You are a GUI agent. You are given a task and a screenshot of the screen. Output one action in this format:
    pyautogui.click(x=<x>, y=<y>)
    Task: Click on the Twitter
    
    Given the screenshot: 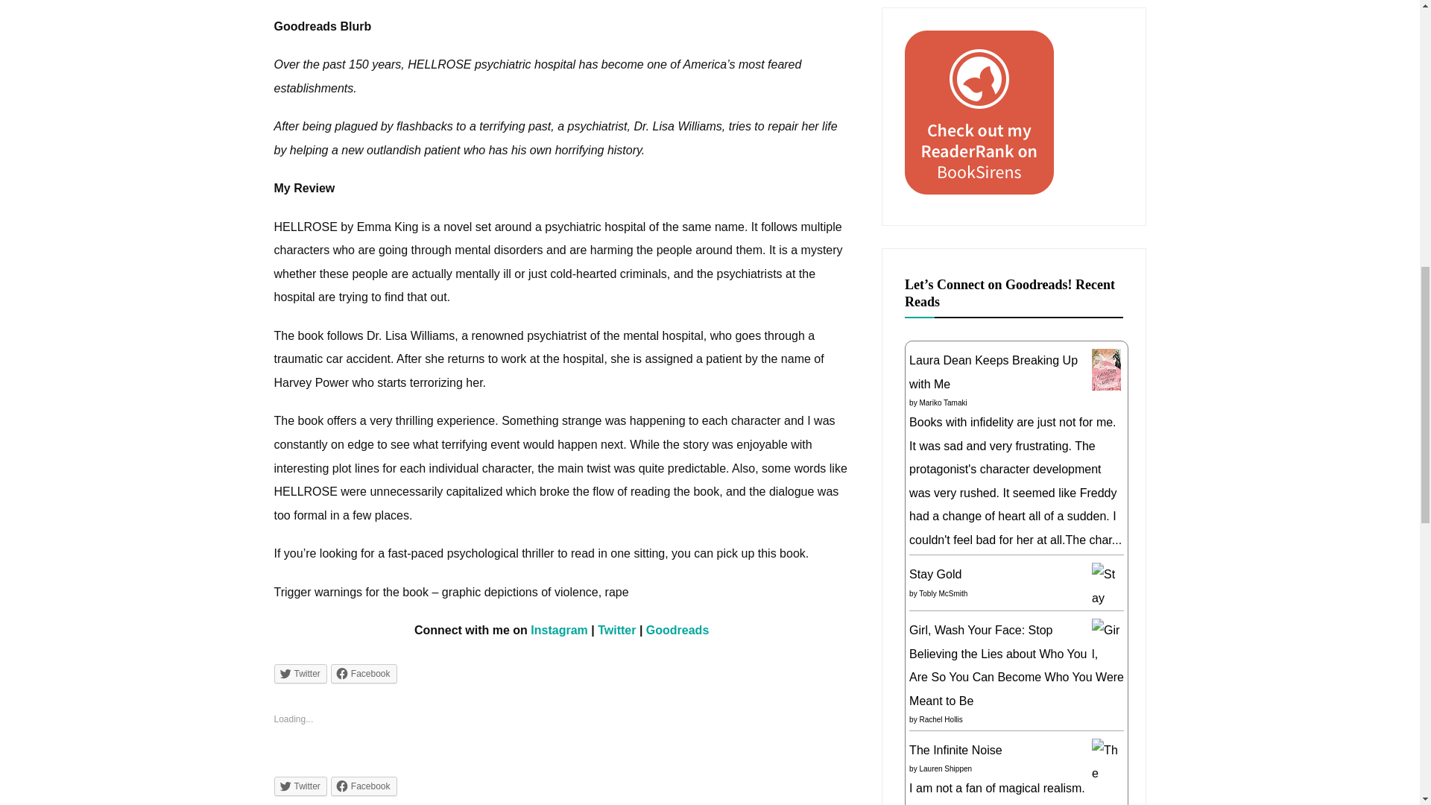 What is the action you would take?
    pyautogui.click(x=616, y=631)
    